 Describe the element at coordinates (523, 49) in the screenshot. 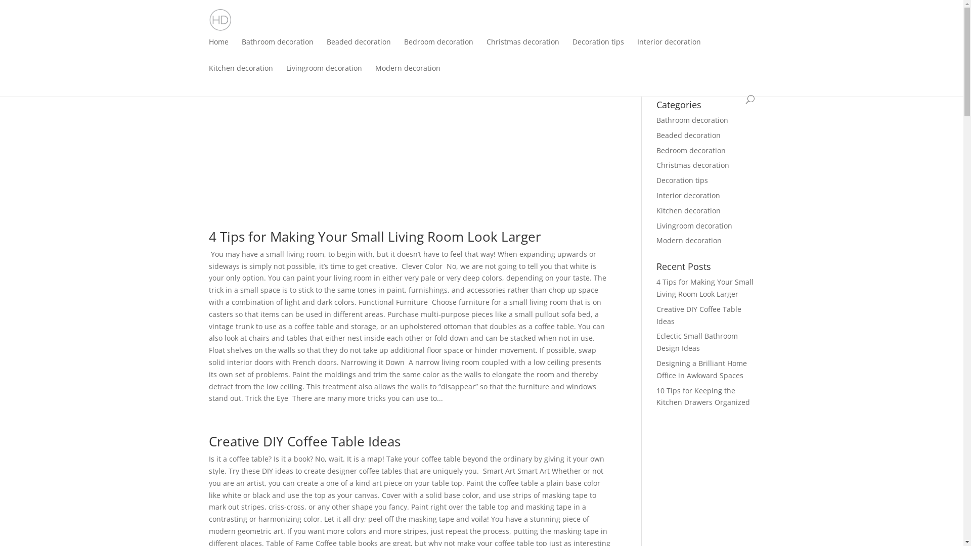

I see `Christmas decoration` at that location.